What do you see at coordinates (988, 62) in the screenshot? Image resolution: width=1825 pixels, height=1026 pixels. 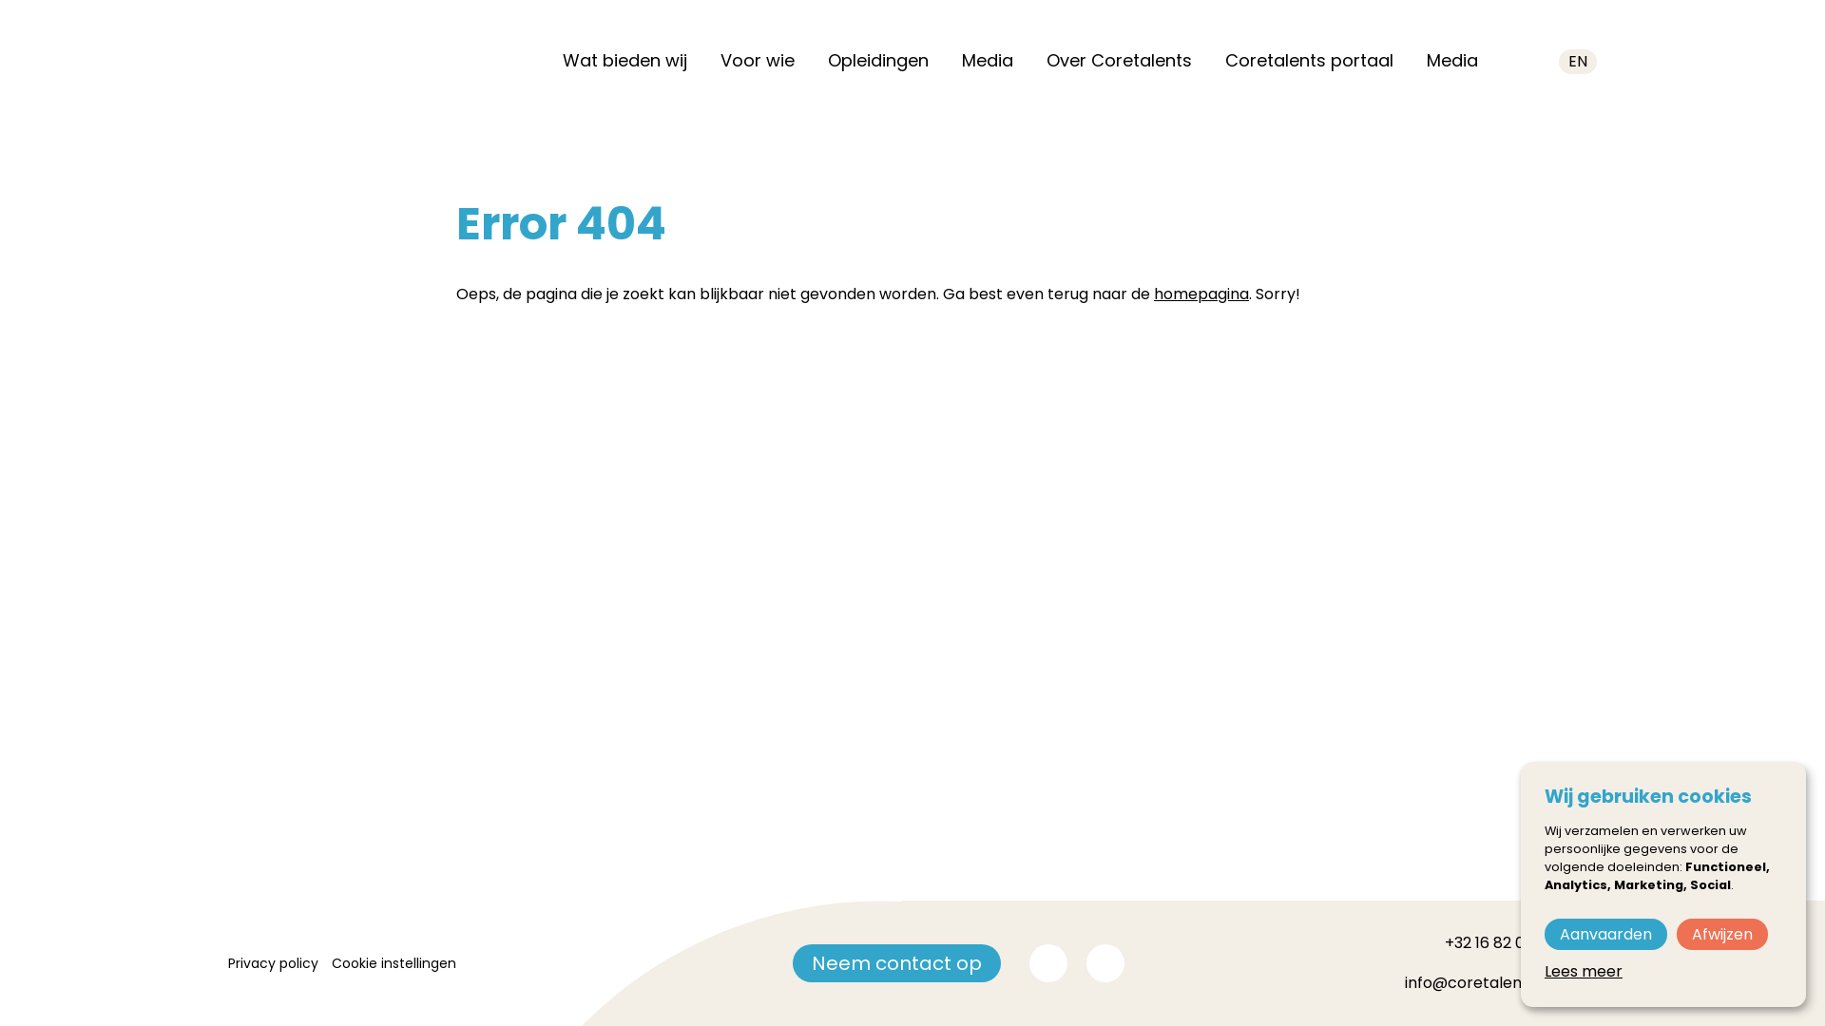 I see `Media` at bounding box center [988, 62].